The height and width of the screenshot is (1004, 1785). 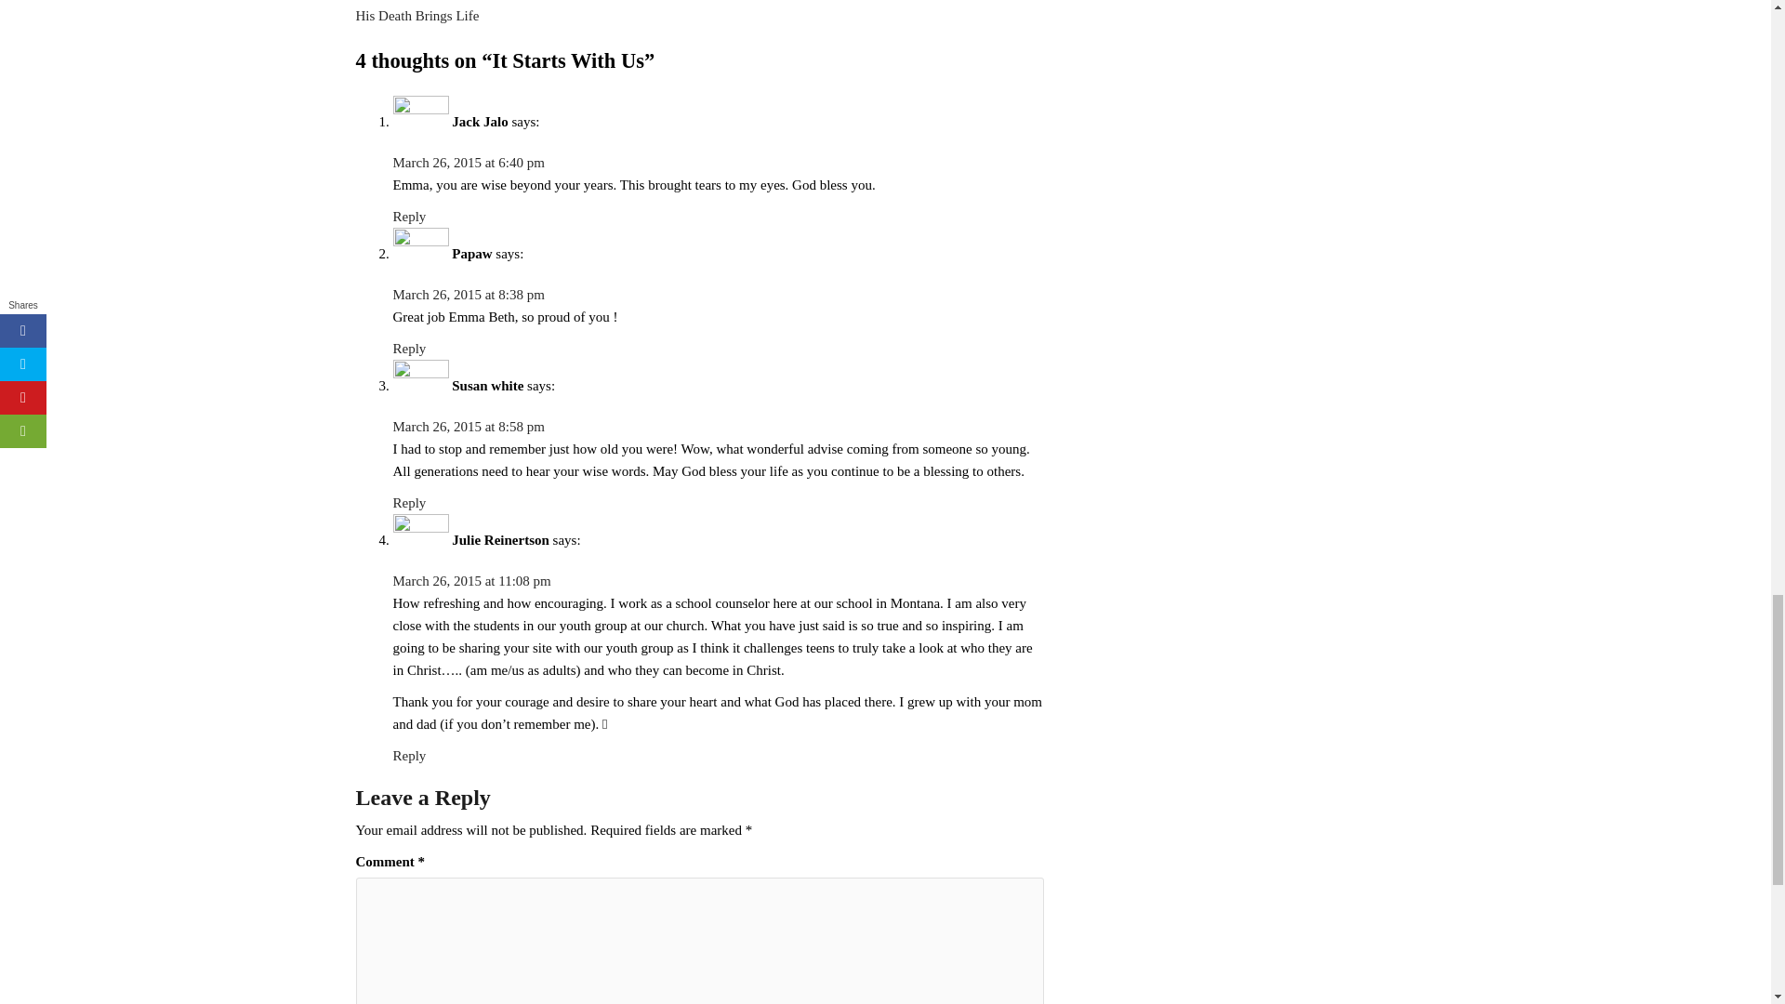 I want to click on March 26, 2015 at 11:08 pm, so click(x=470, y=580).